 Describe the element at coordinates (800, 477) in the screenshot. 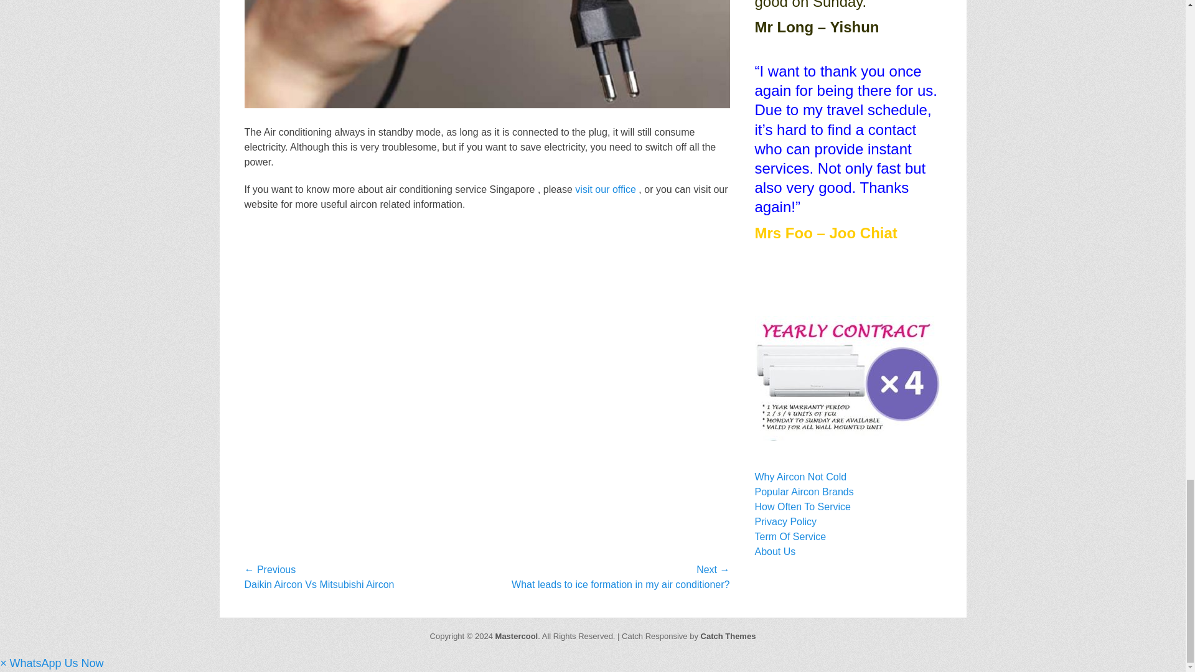

I see `Why Aircon Not Cold` at that location.